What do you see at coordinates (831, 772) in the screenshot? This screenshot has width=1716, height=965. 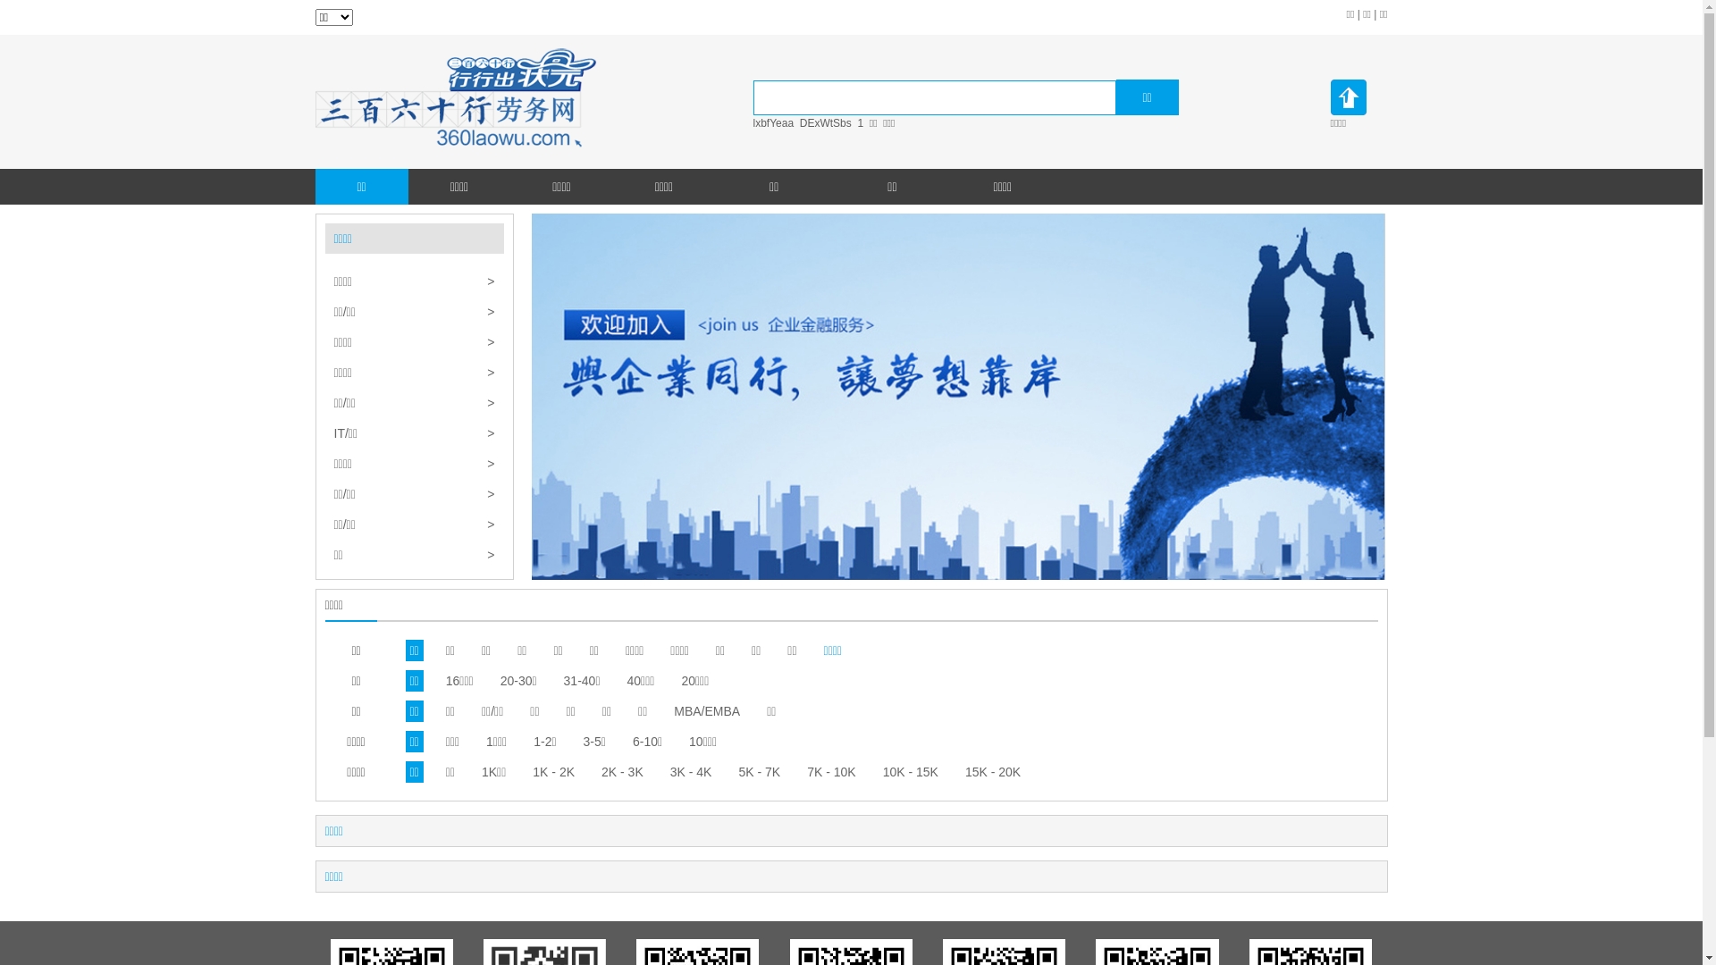 I see `7K - 10K` at bounding box center [831, 772].